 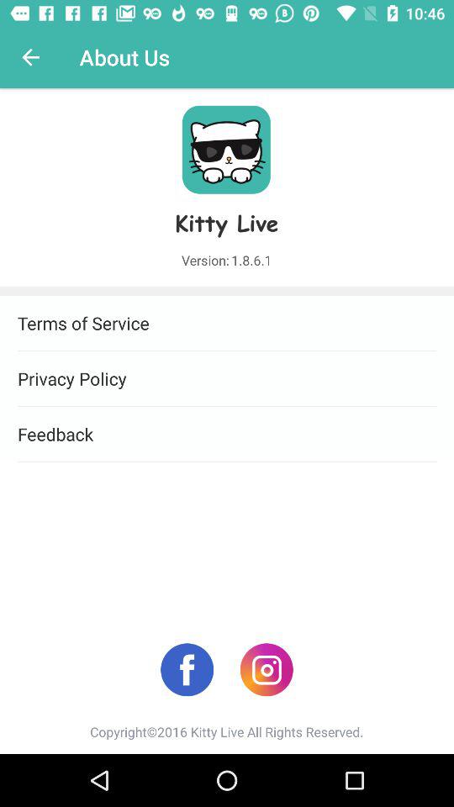 What do you see at coordinates (30, 57) in the screenshot?
I see `choose icon above terms of service` at bounding box center [30, 57].